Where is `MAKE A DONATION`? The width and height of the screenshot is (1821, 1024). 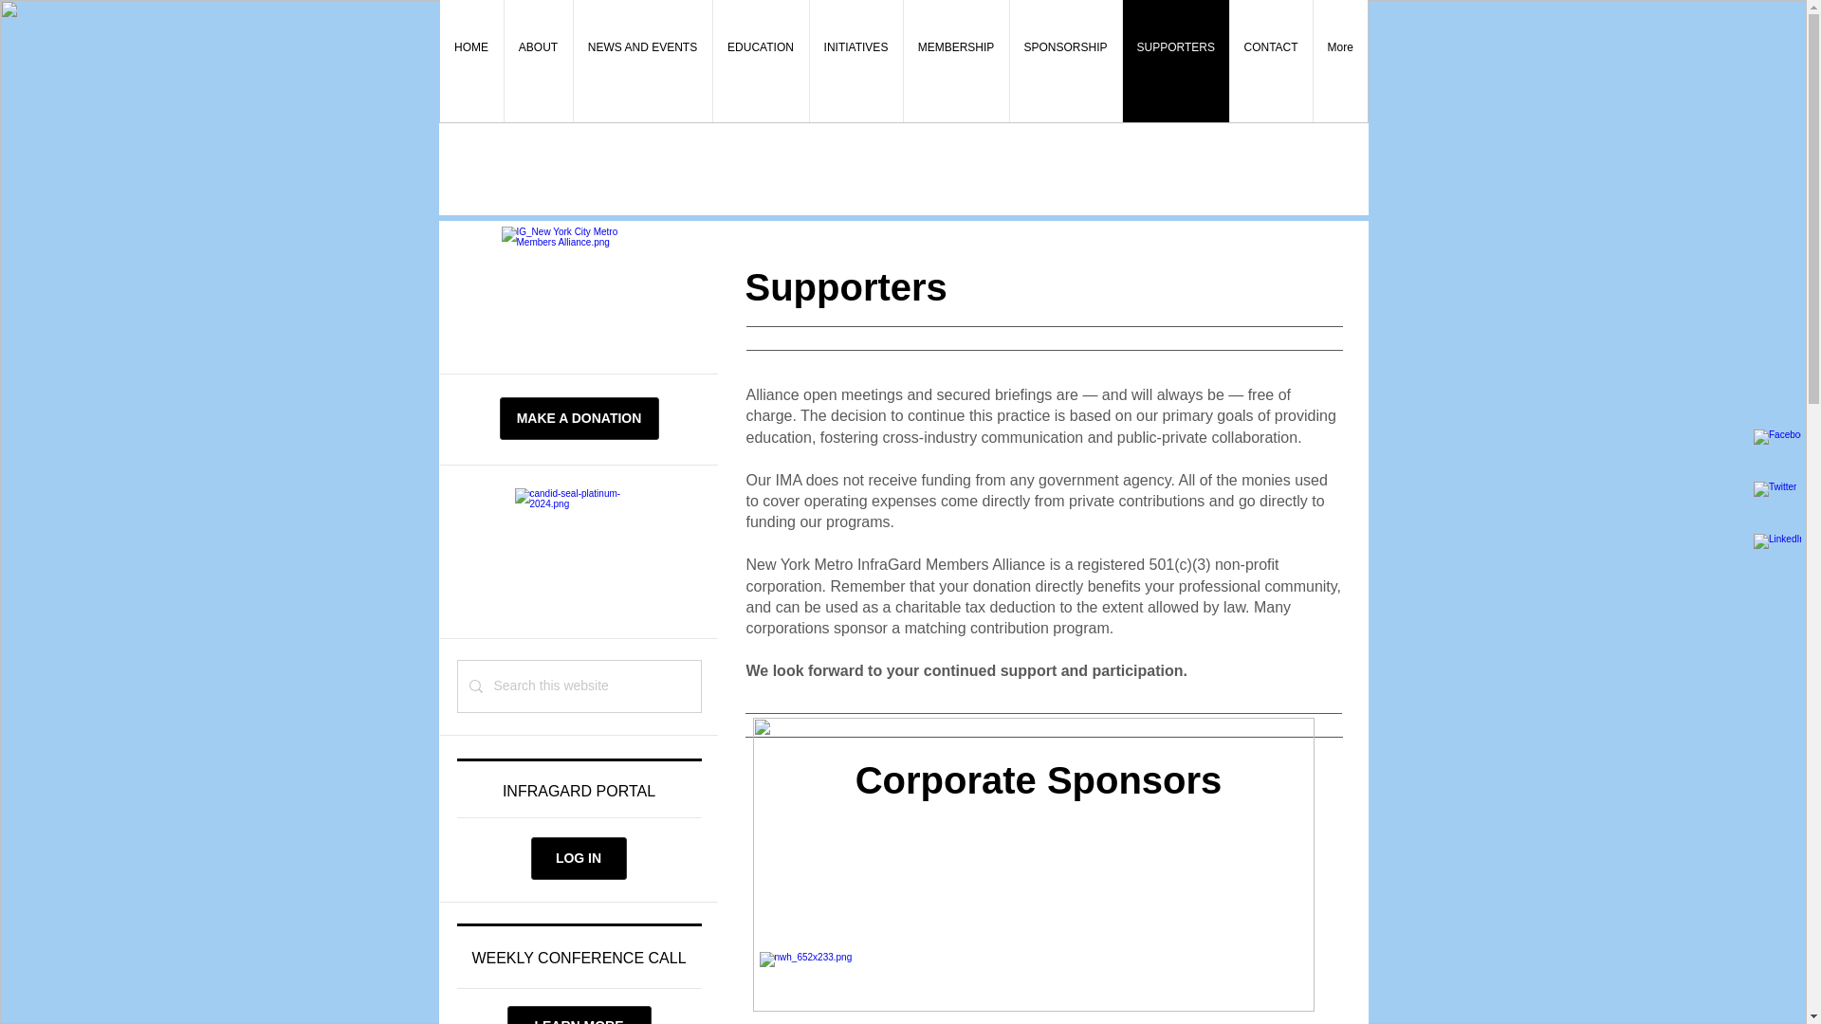 MAKE A DONATION is located at coordinates (579, 419).